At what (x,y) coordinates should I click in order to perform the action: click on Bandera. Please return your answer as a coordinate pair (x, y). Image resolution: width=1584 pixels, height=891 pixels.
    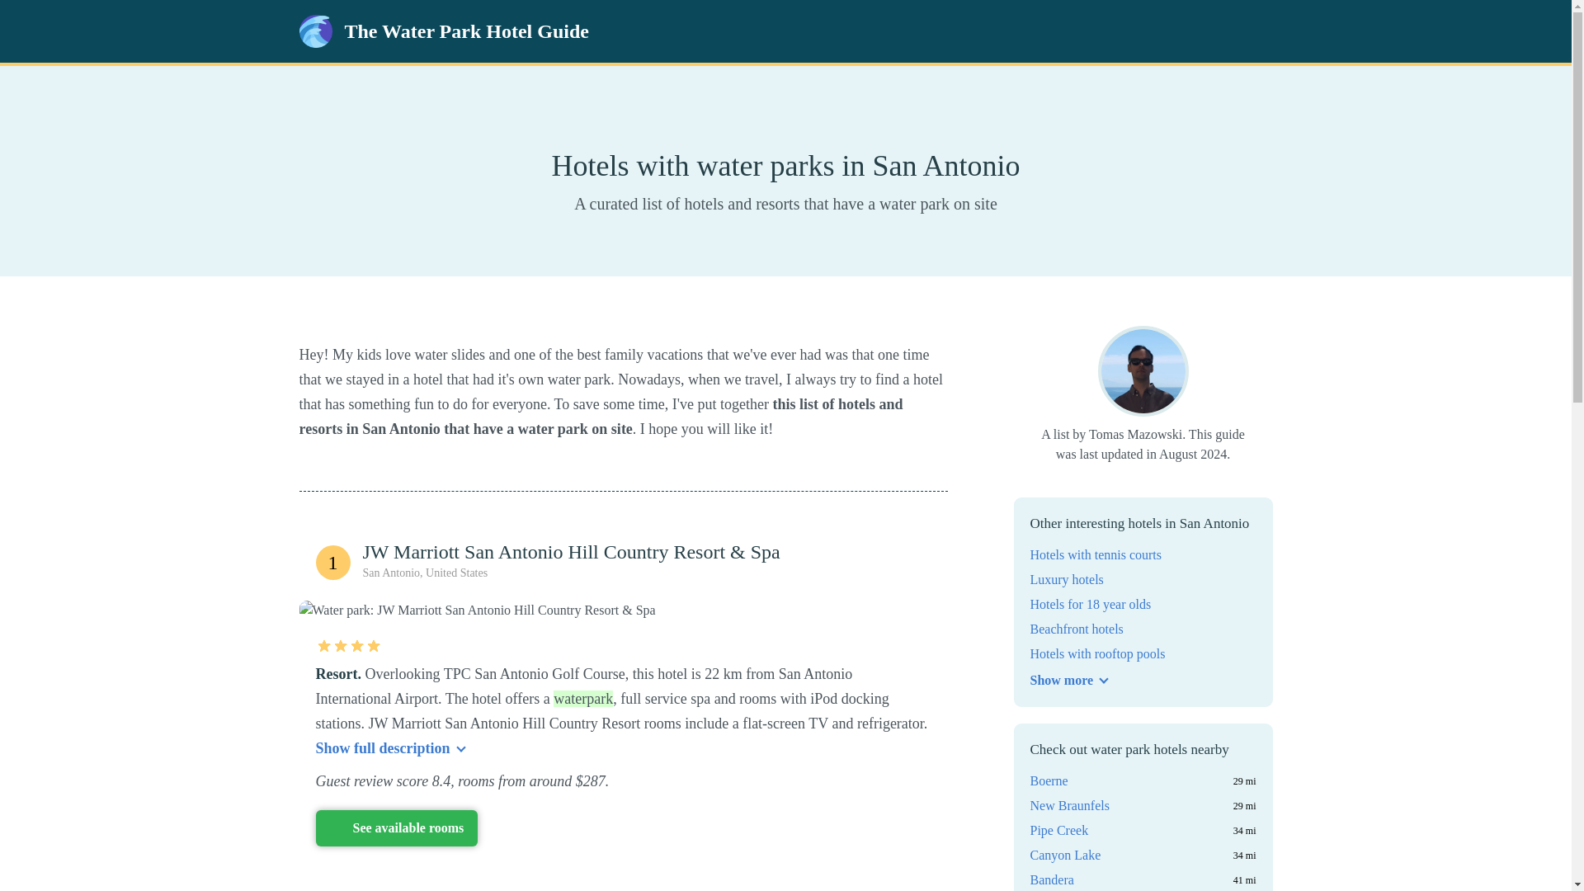
    Looking at the image, I should click on (1051, 879).